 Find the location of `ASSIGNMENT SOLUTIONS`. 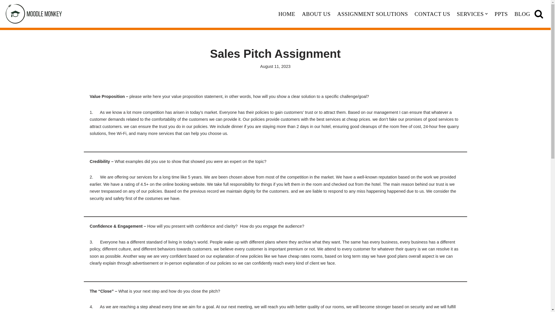

ASSIGNMENT SOLUTIONS is located at coordinates (373, 14).